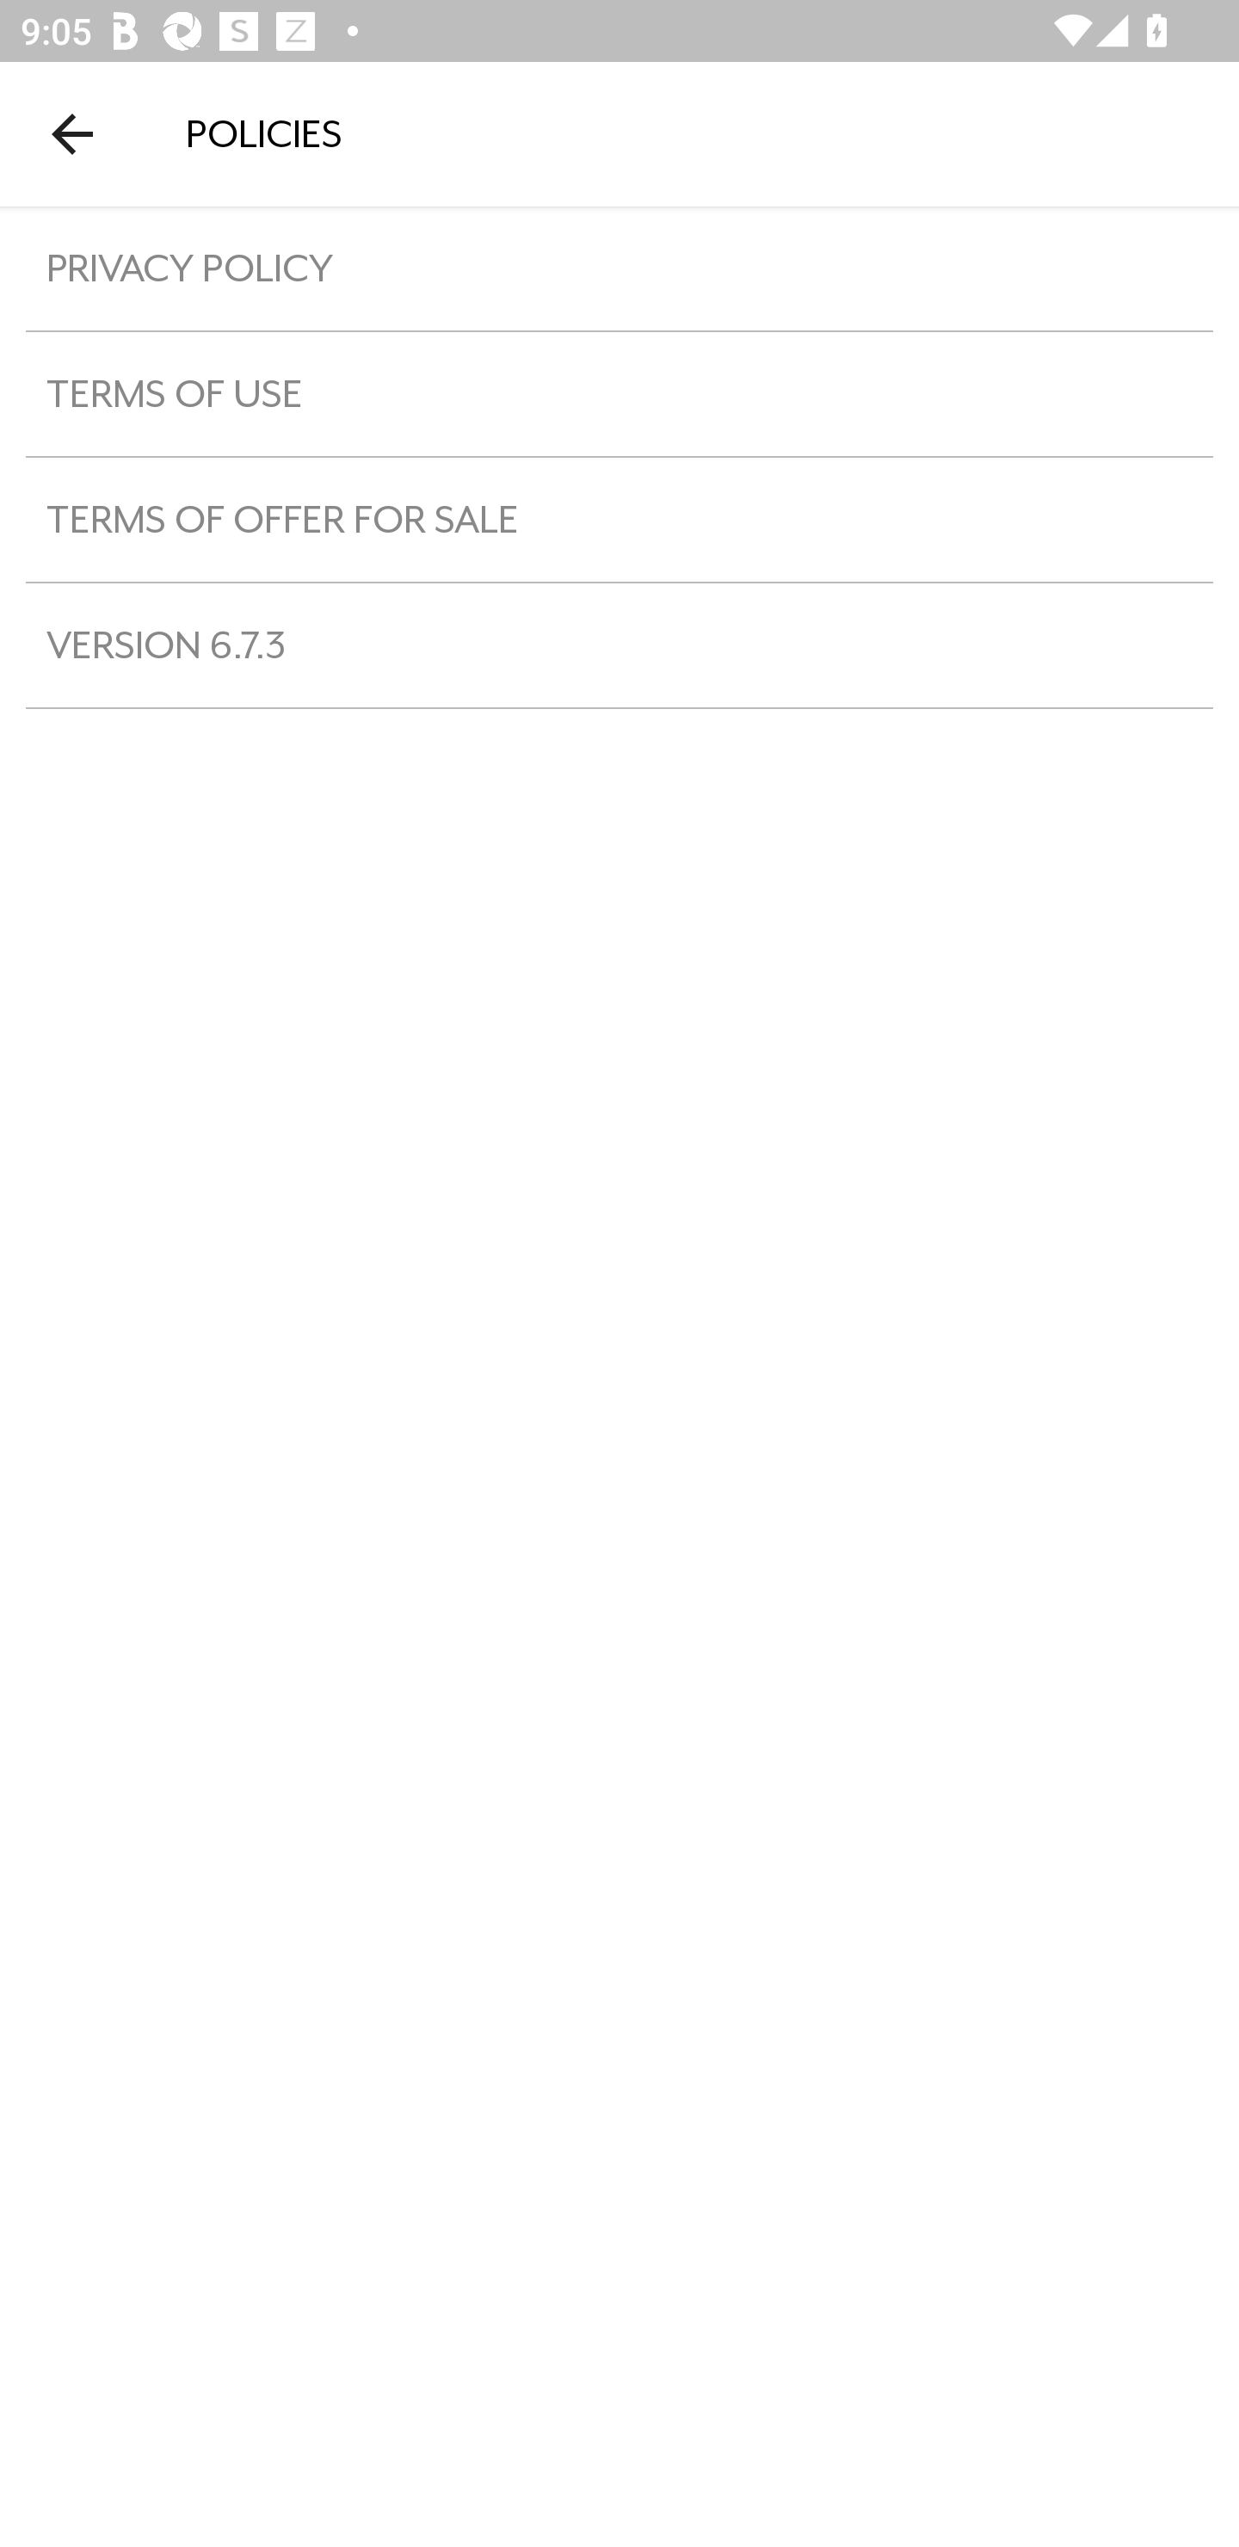 The width and height of the screenshot is (1239, 2547). I want to click on VERSION 6.7.3, so click(619, 645).